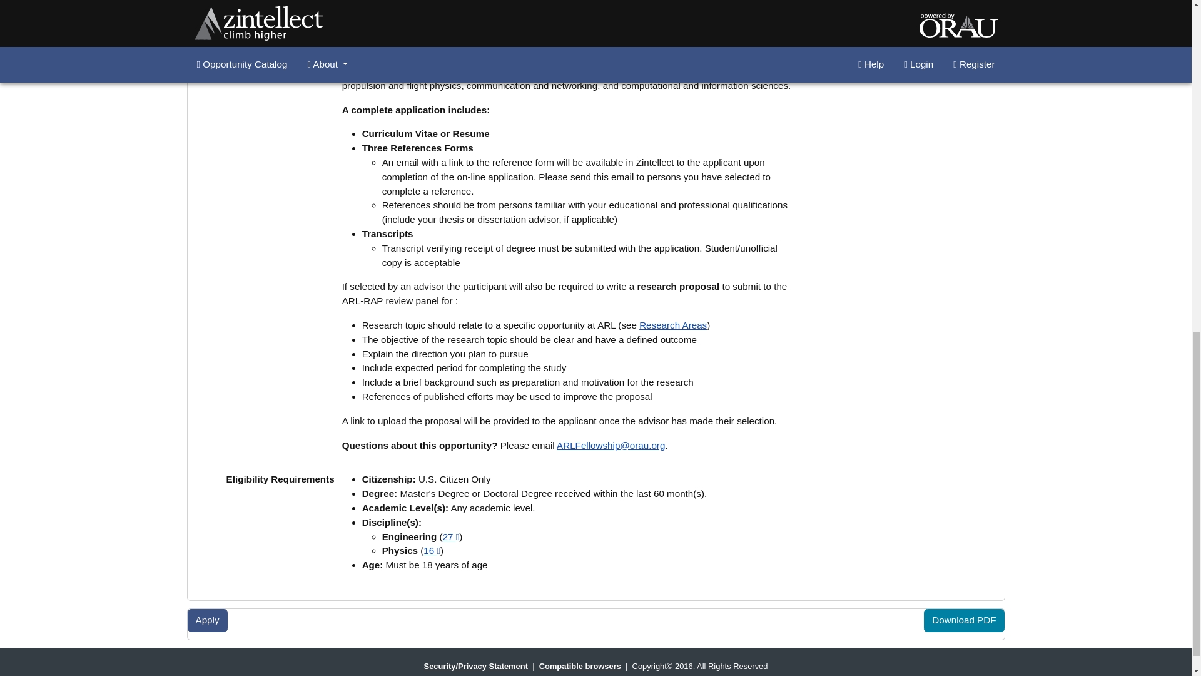  Describe the element at coordinates (580, 666) in the screenshot. I see `Compatible browsers` at that location.